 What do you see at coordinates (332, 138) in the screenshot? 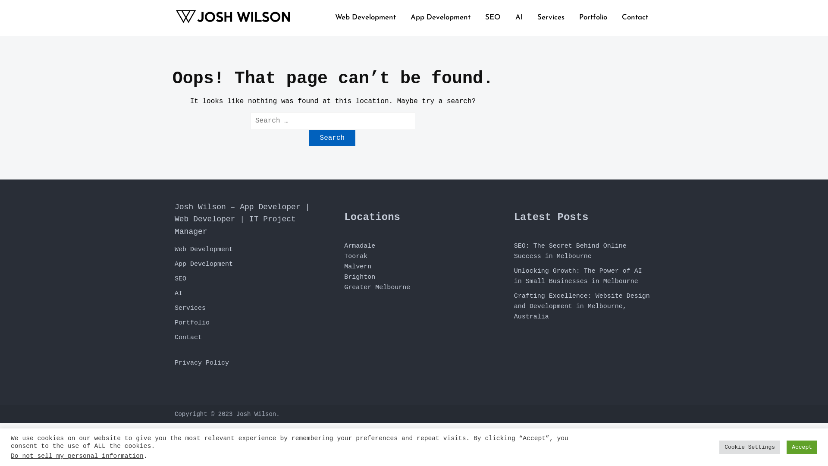
I see `Search` at bounding box center [332, 138].